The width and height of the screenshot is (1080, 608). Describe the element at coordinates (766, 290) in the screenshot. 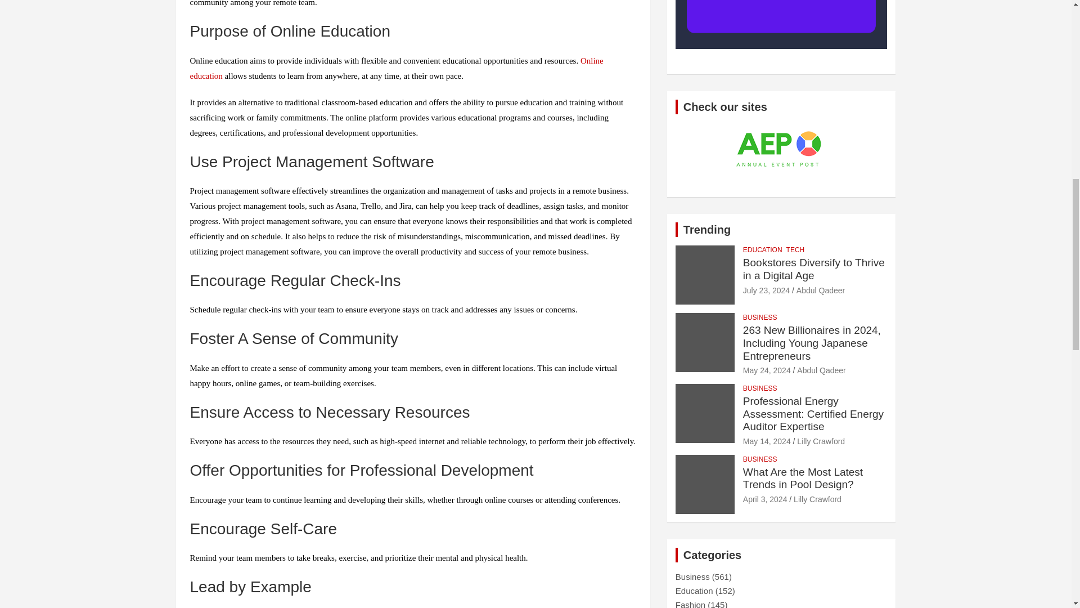

I see `Bookstores Diversify to Thrive in a Digital Age` at that location.